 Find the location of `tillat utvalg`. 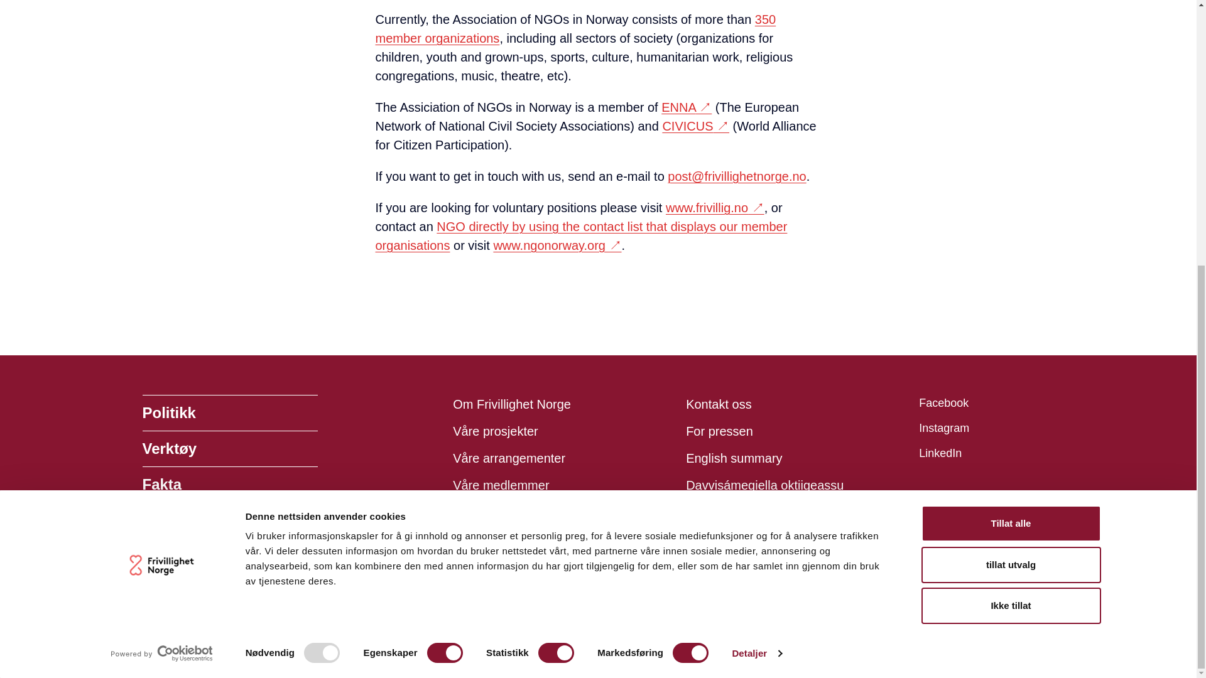

tillat utvalg is located at coordinates (1010, 132).